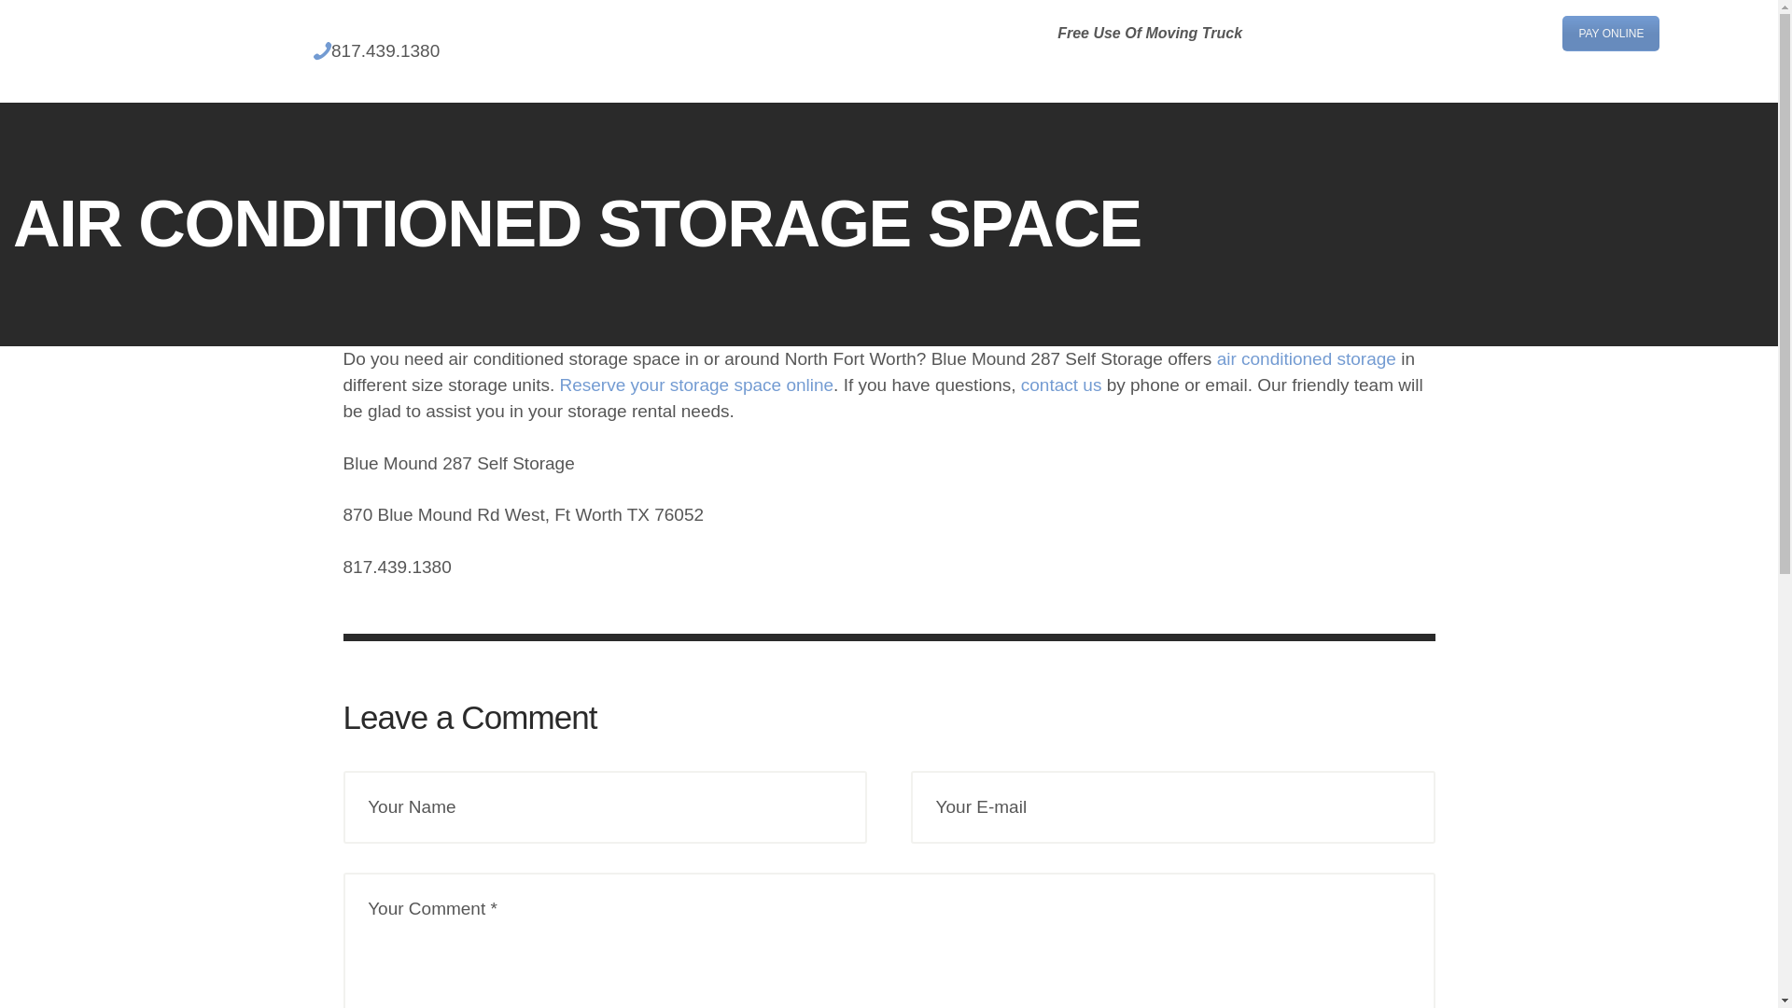  I want to click on Pay Online, so click(1611, 34).